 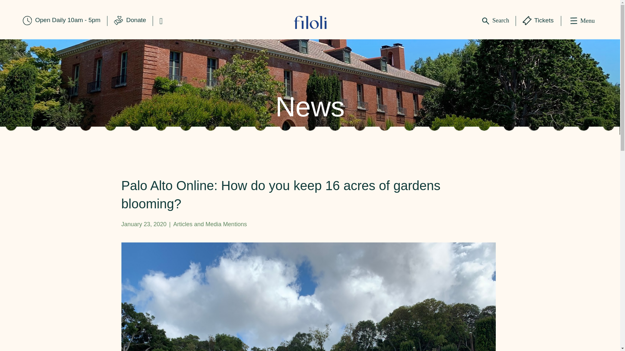 What do you see at coordinates (310, 22) in the screenshot?
I see `Filoli Logo Color Wordmark` at bounding box center [310, 22].